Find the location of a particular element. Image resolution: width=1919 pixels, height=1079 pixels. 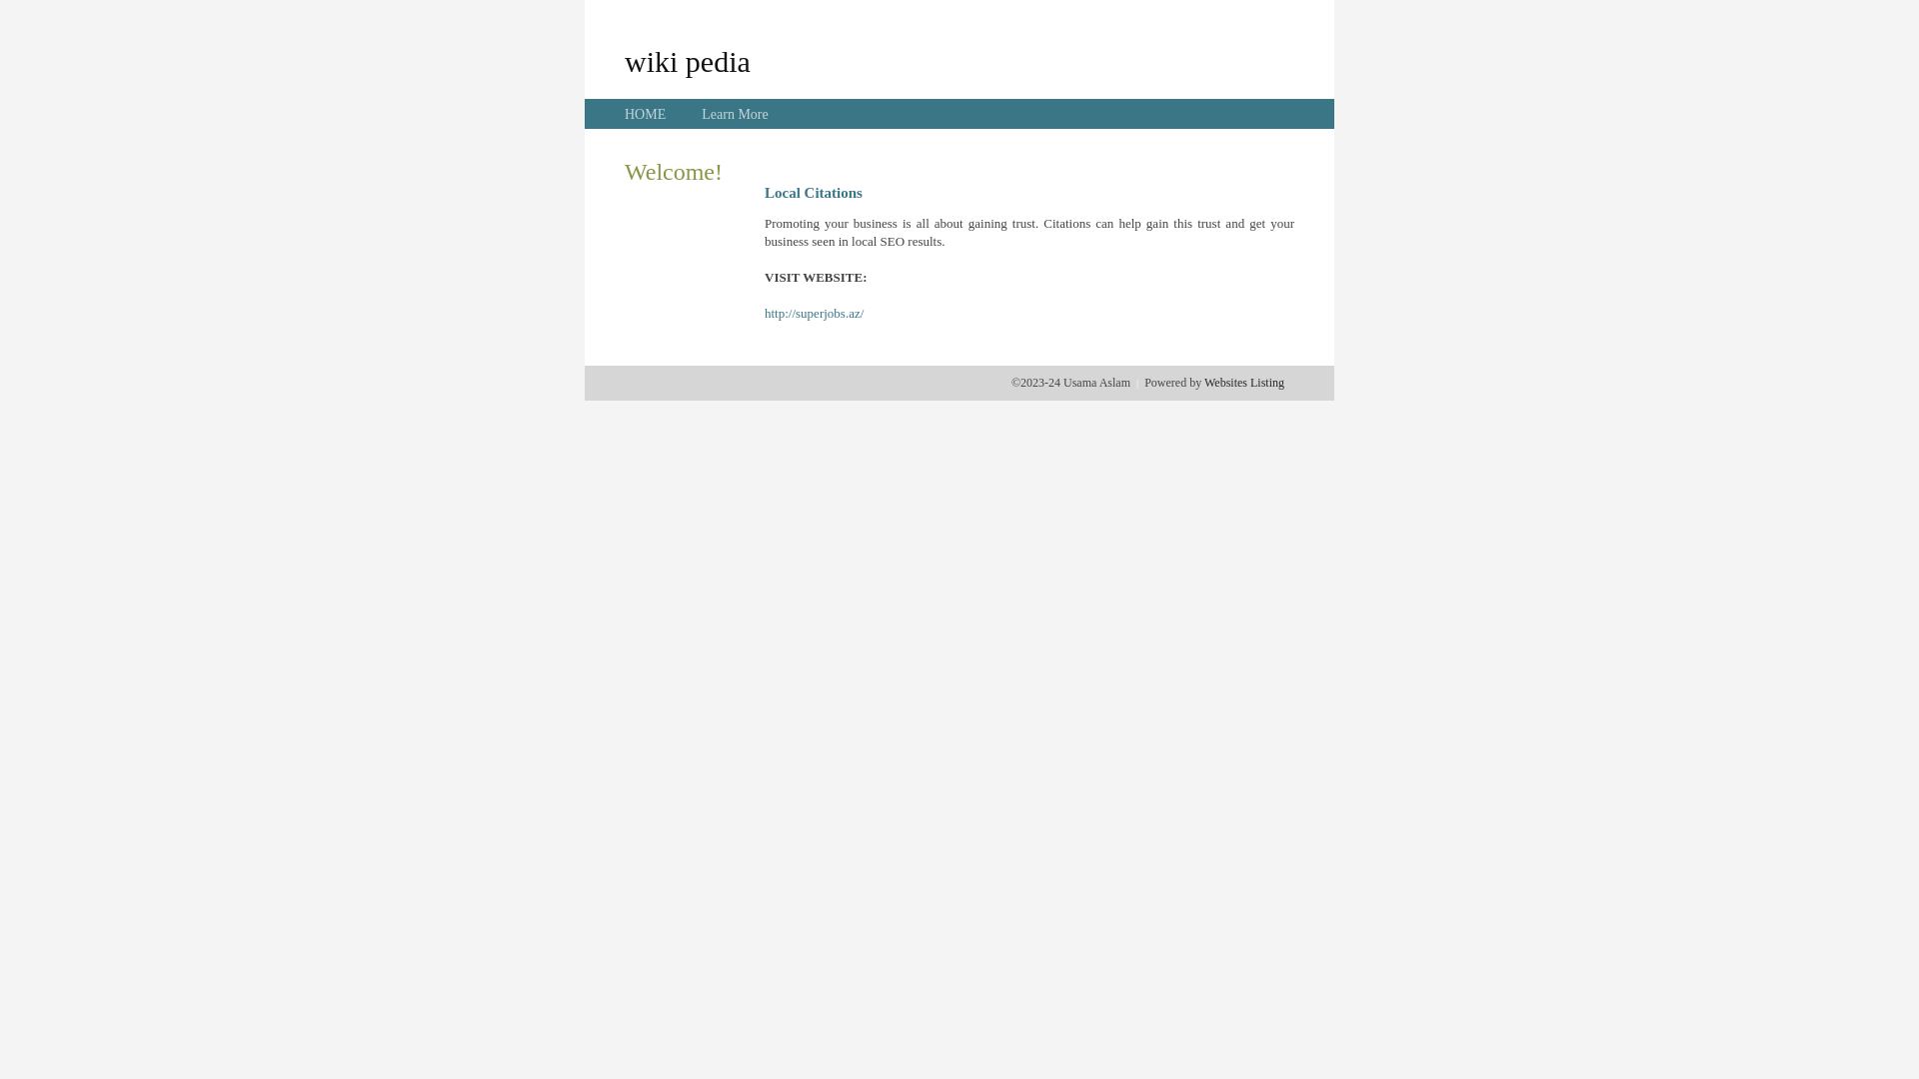

http://superjobs.az/ is located at coordinates (814, 314).